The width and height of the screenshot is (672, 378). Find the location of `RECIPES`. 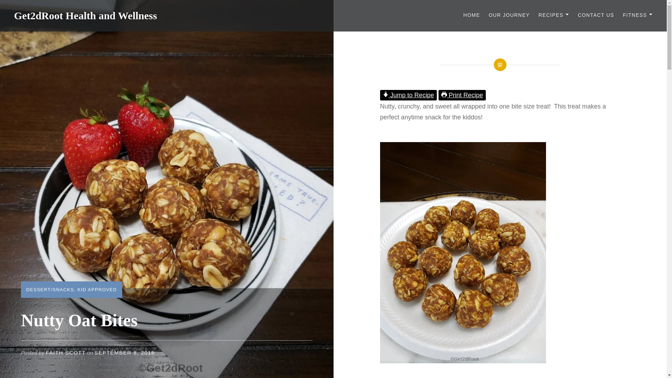

RECIPES is located at coordinates (554, 15).